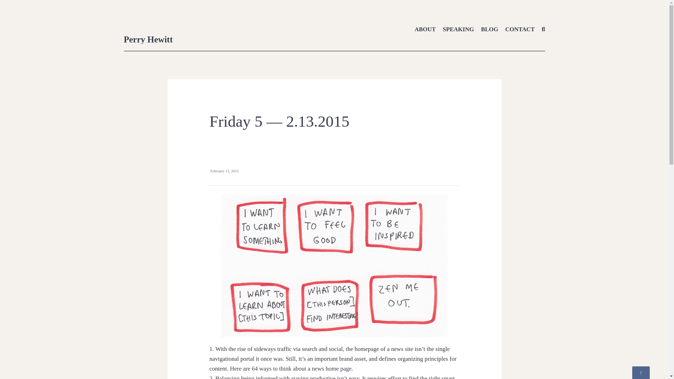  I want to click on Scroll to top, so click(641, 373).